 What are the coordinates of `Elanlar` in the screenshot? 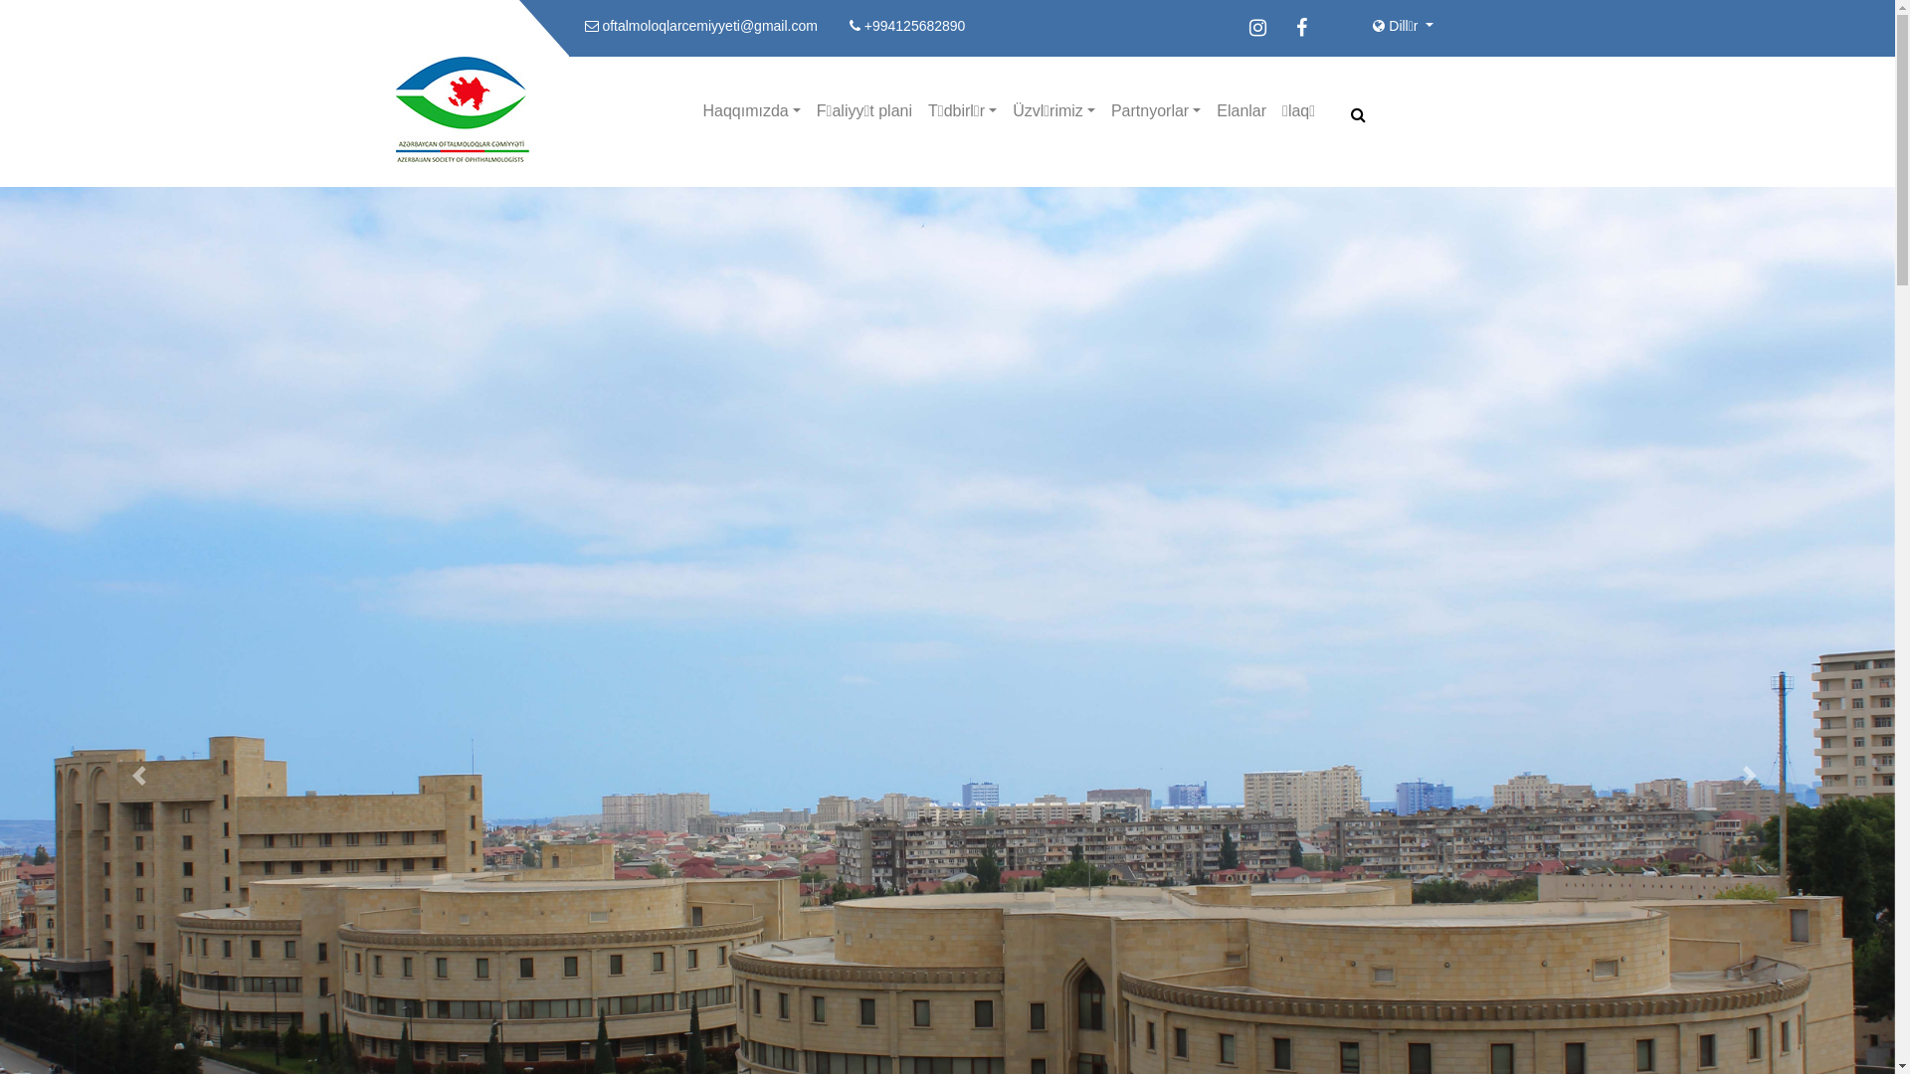 It's located at (1241, 111).